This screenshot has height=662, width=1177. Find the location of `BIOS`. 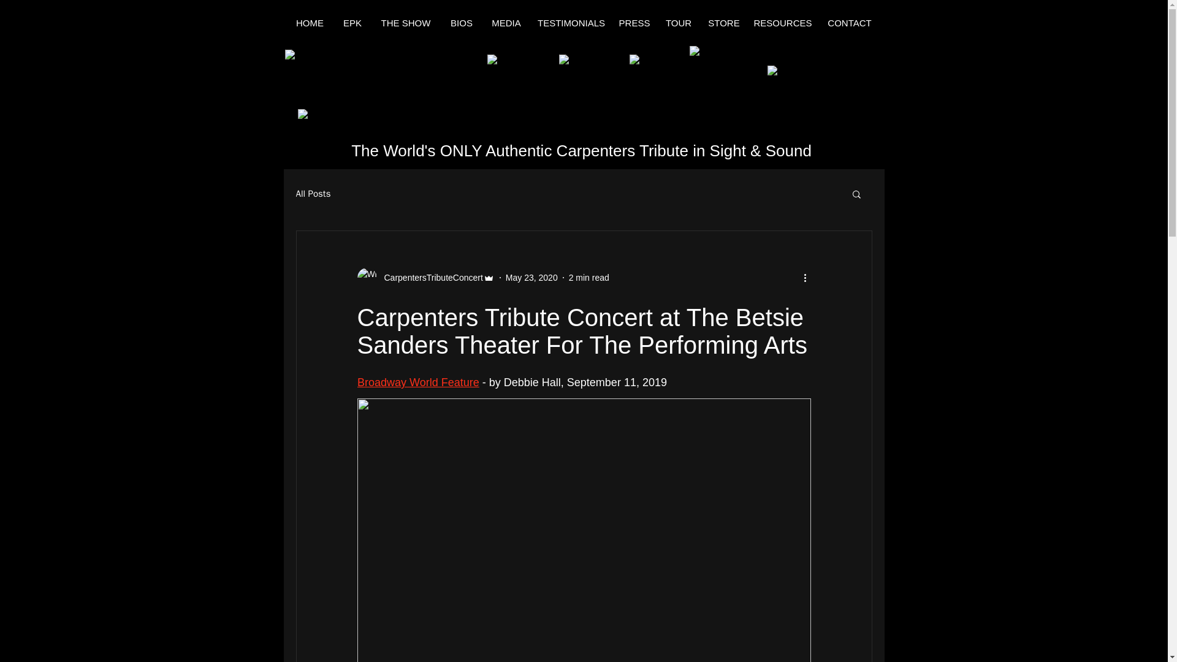

BIOS is located at coordinates (462, 23).